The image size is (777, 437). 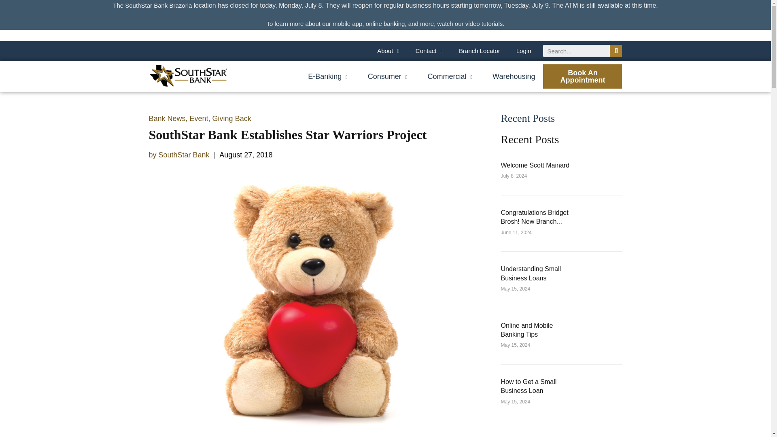 What do you see at coordinates (484, 23) in the screenshot?
I see `video tutorials` at bounding box center [484, 23].